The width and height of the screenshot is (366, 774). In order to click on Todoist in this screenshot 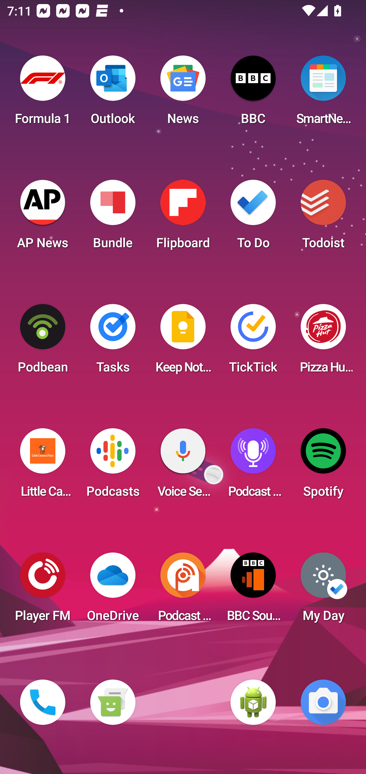, I will do `click(323, 217)`.